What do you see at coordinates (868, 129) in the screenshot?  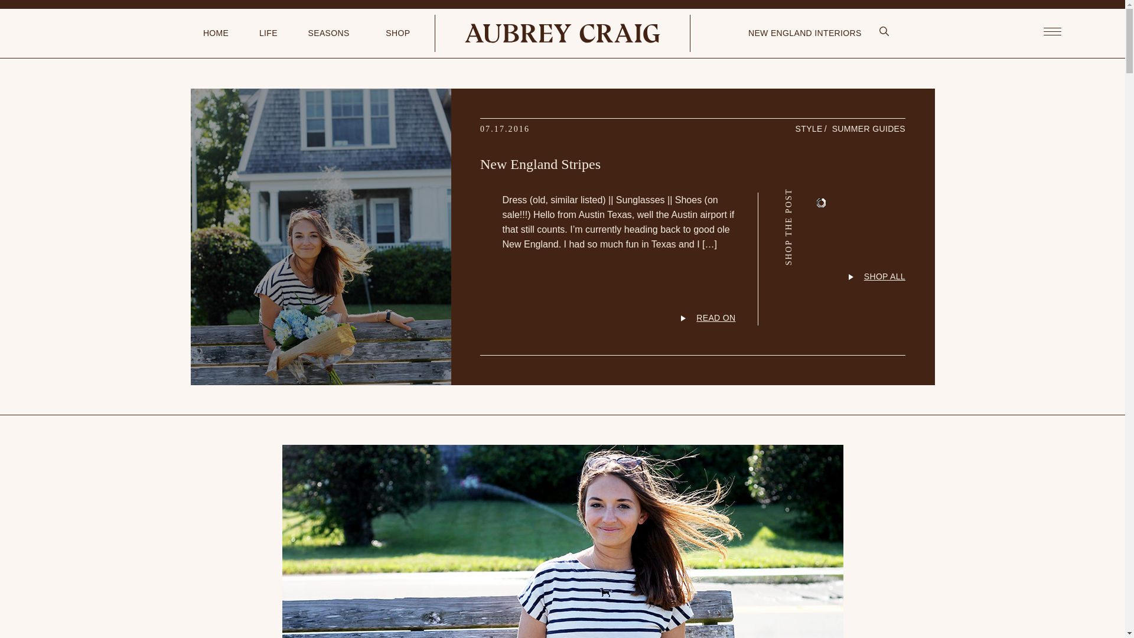 I see `SUMMER GUIDES` at bounding box center [868, 129].